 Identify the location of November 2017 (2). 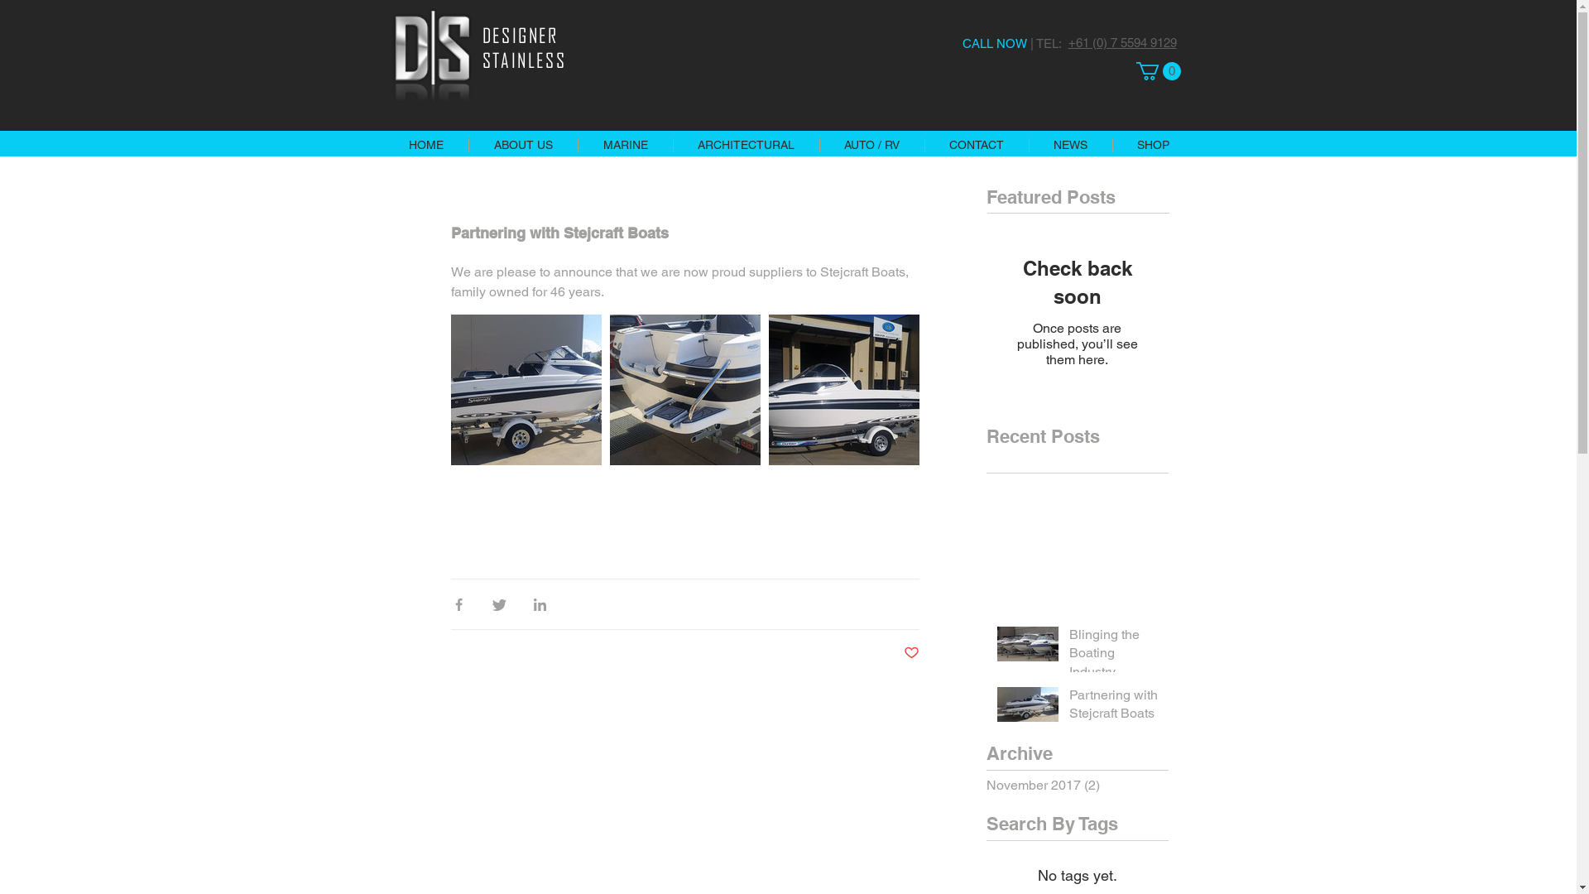
(1073, 786).